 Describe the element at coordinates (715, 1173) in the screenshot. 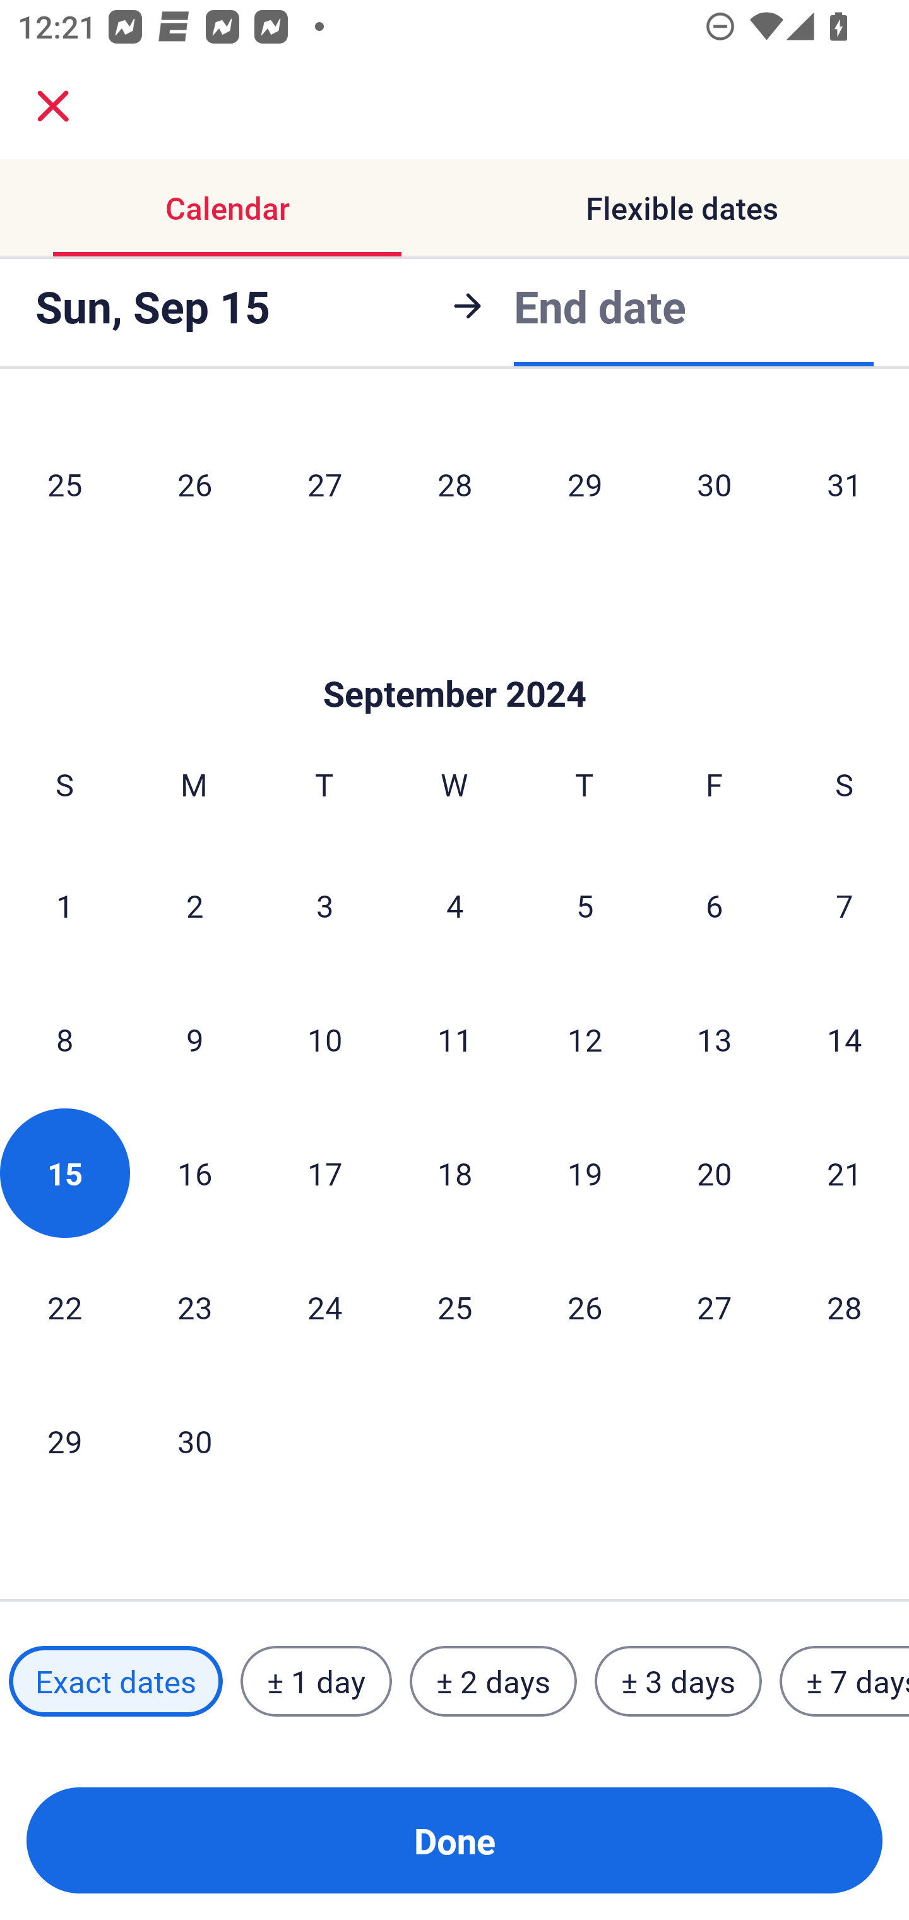

I see `20 Friday, September 20, 2024` at that location.